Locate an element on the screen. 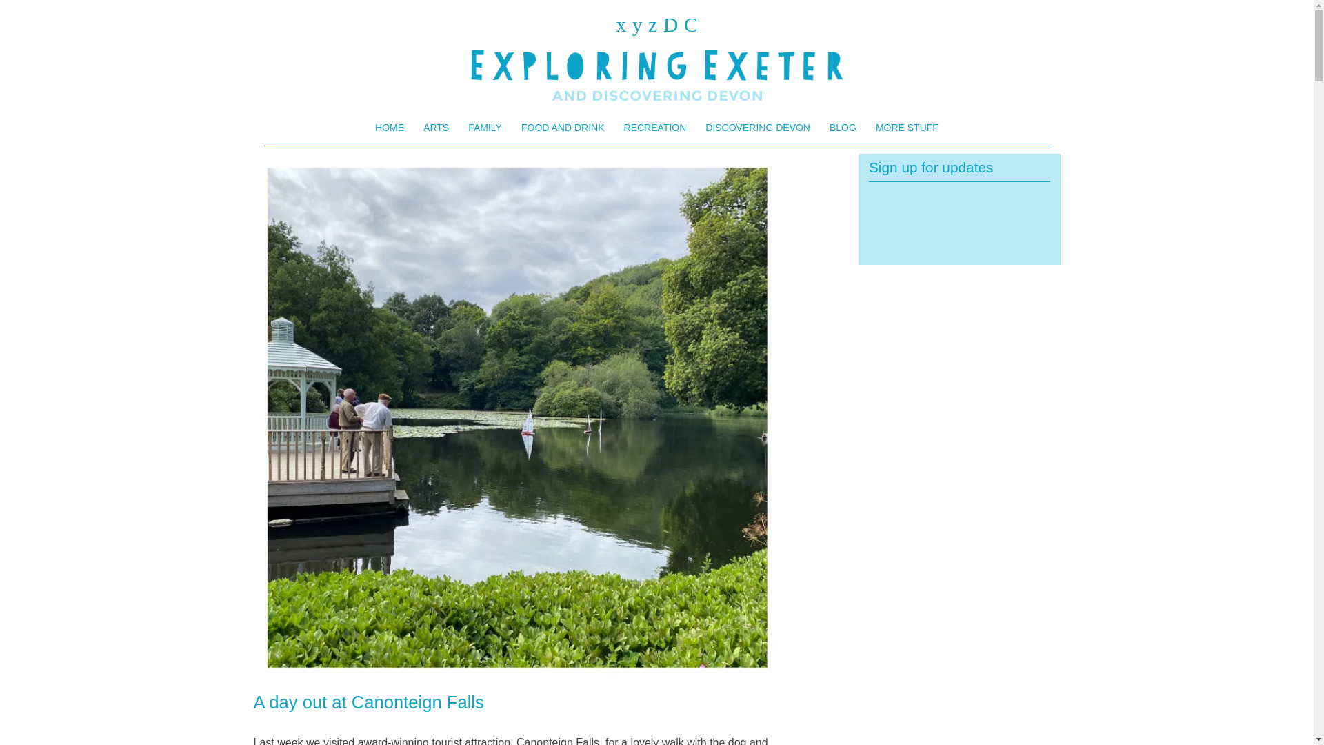  RECREATION is located at coordinates (655, 127).